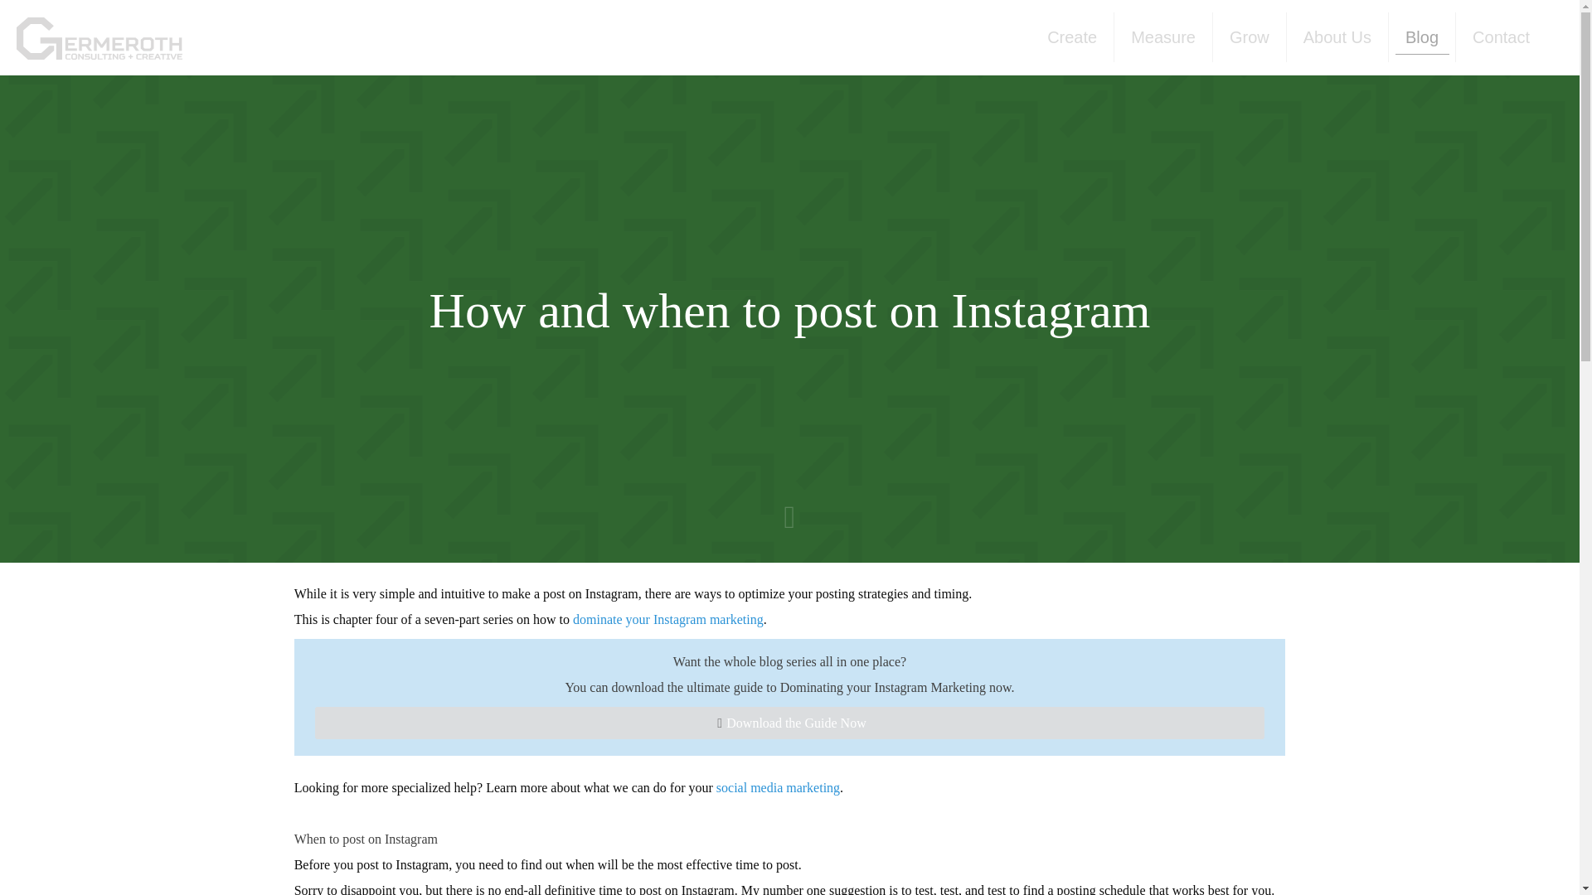  I want to click on Blog, so click(1422, 36).